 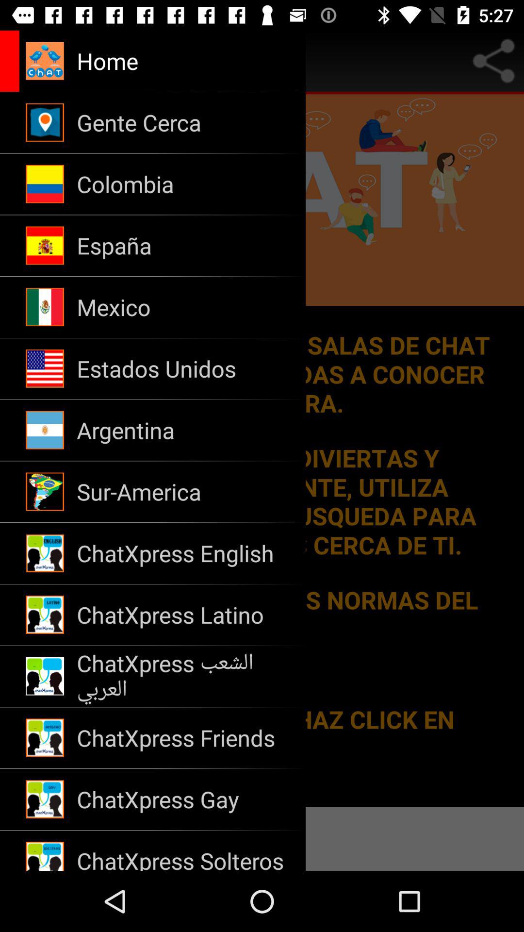 What do you see at coordinates (184, 738) in the screenshot?
I see `select the chatxpress friends icon` at bounding box center [184, 738].